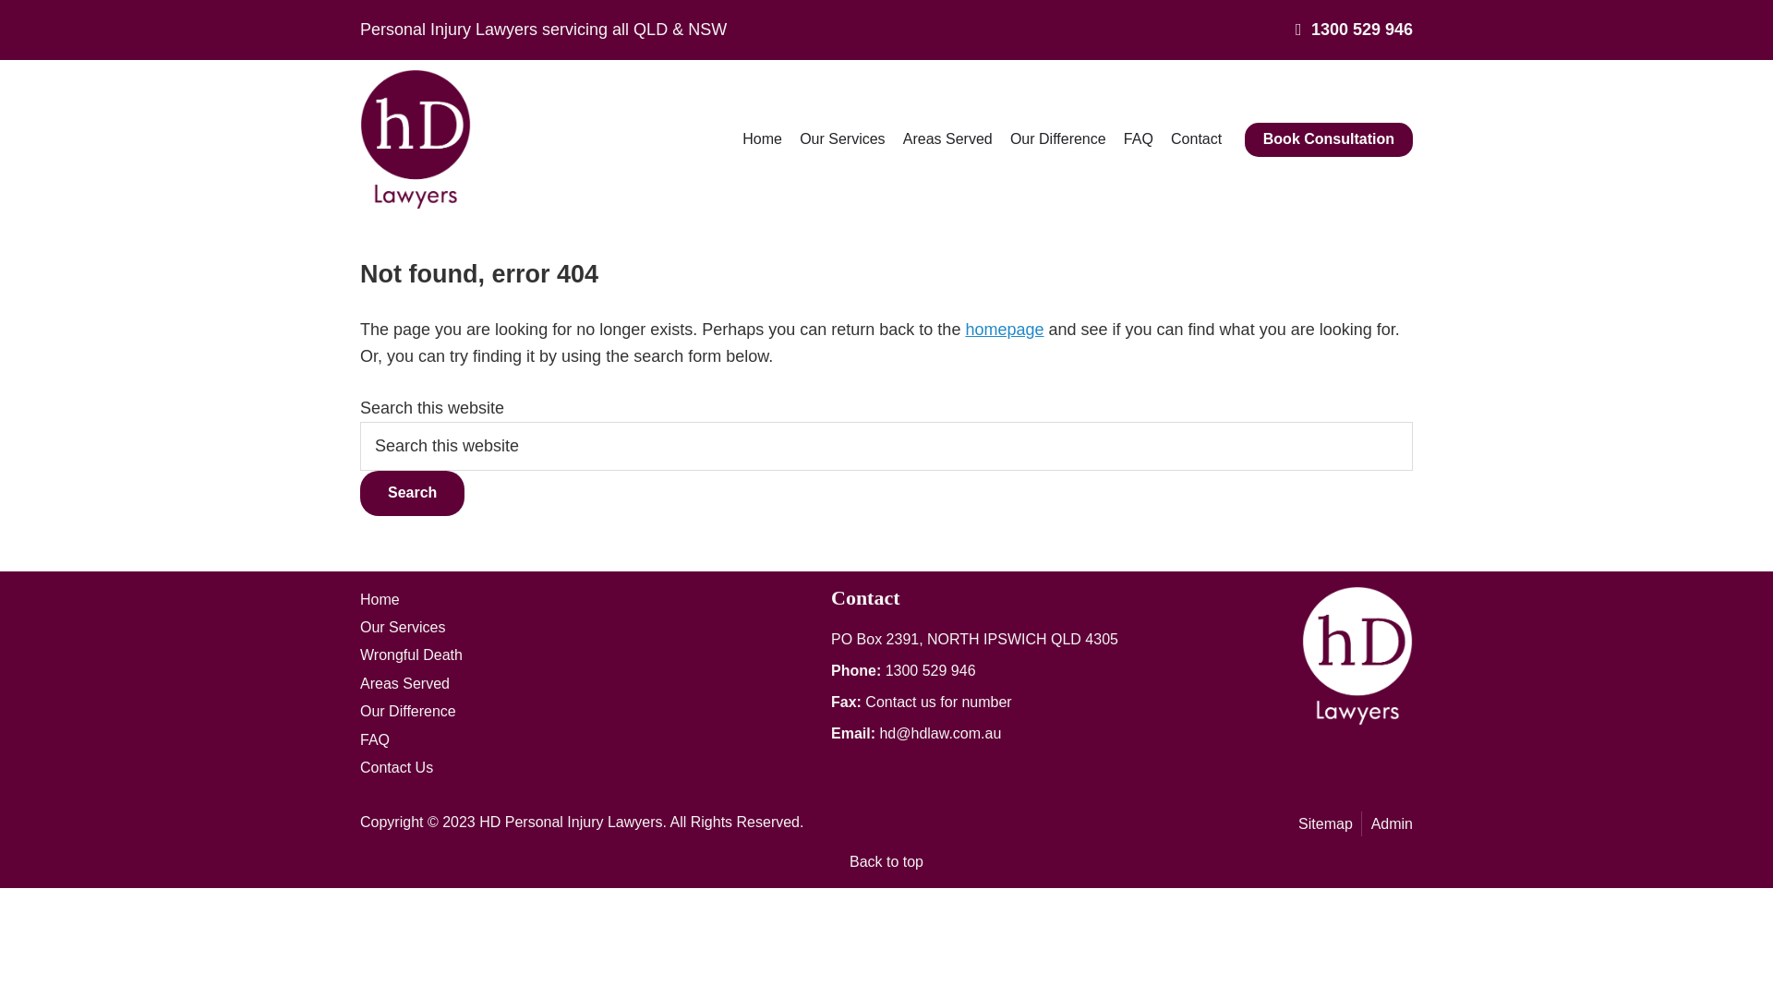 This screenshot has height=997, width=1773. What do you see at coordinates (1138, 140) in the screenshot?
I see `FAQ` at bounding box center [1138, 140].